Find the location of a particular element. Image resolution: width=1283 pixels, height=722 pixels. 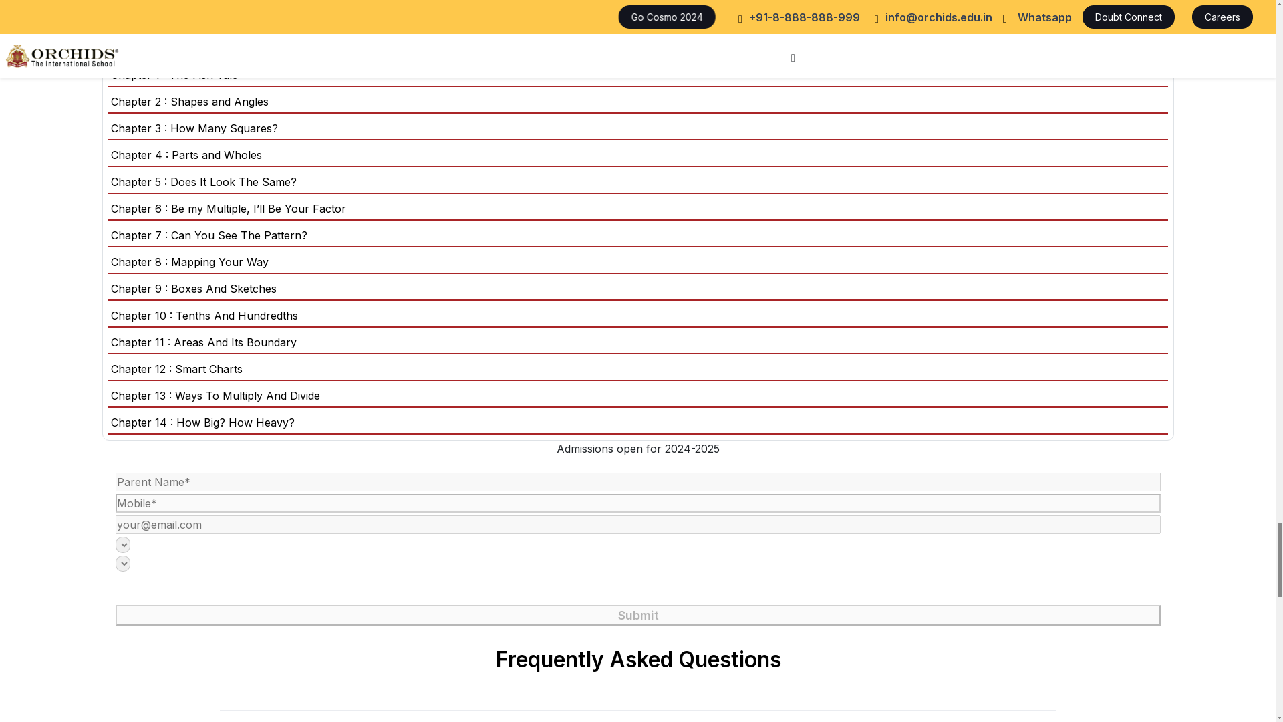

Chapter 9 : Boxes And Sketches is located at coordinates (194, 289).